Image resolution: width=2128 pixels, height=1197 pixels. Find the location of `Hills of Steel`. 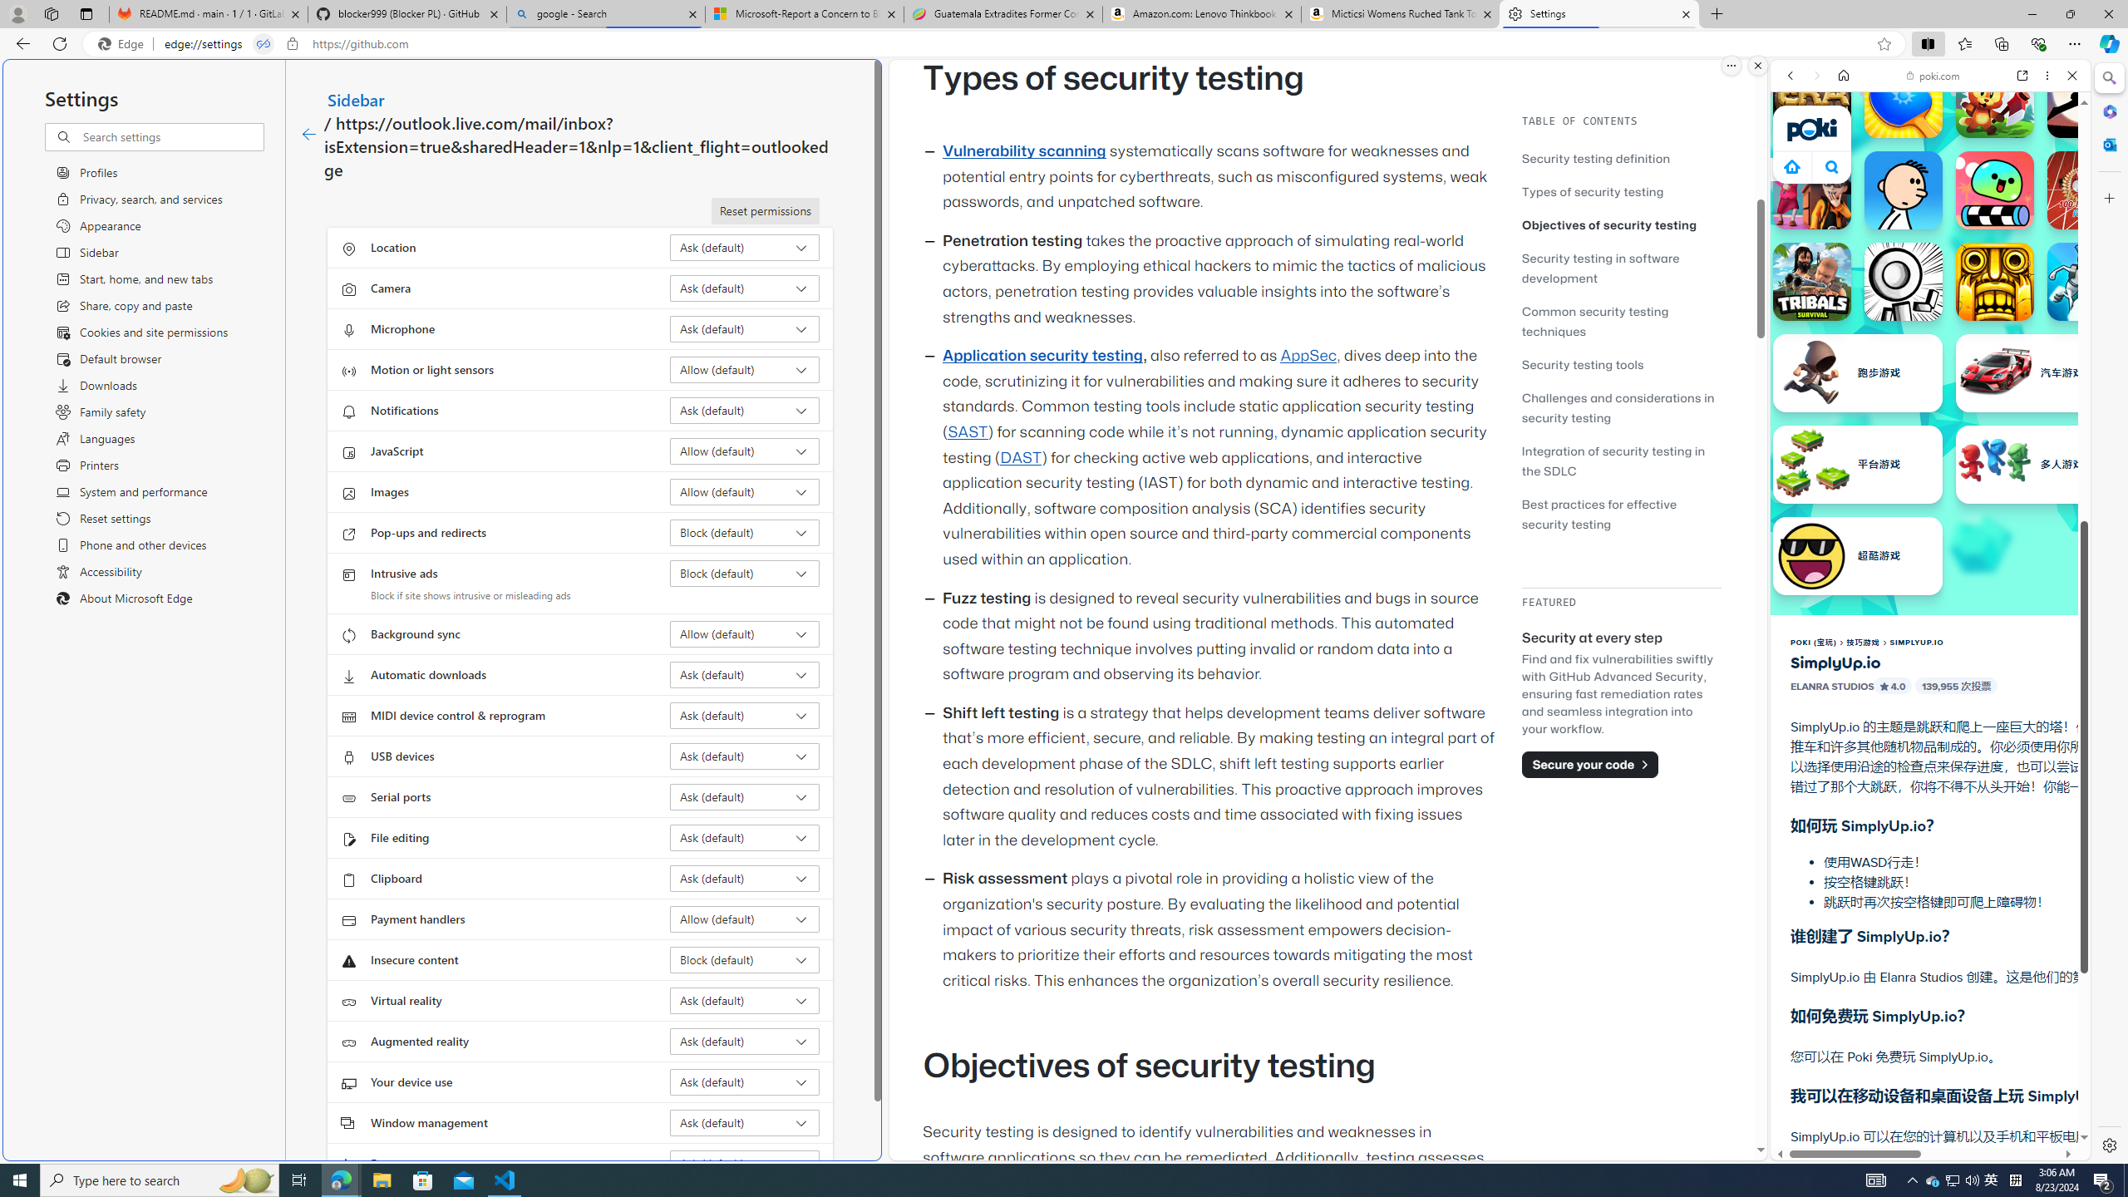

Hills of Steel is located at coordinates (1847, 765).